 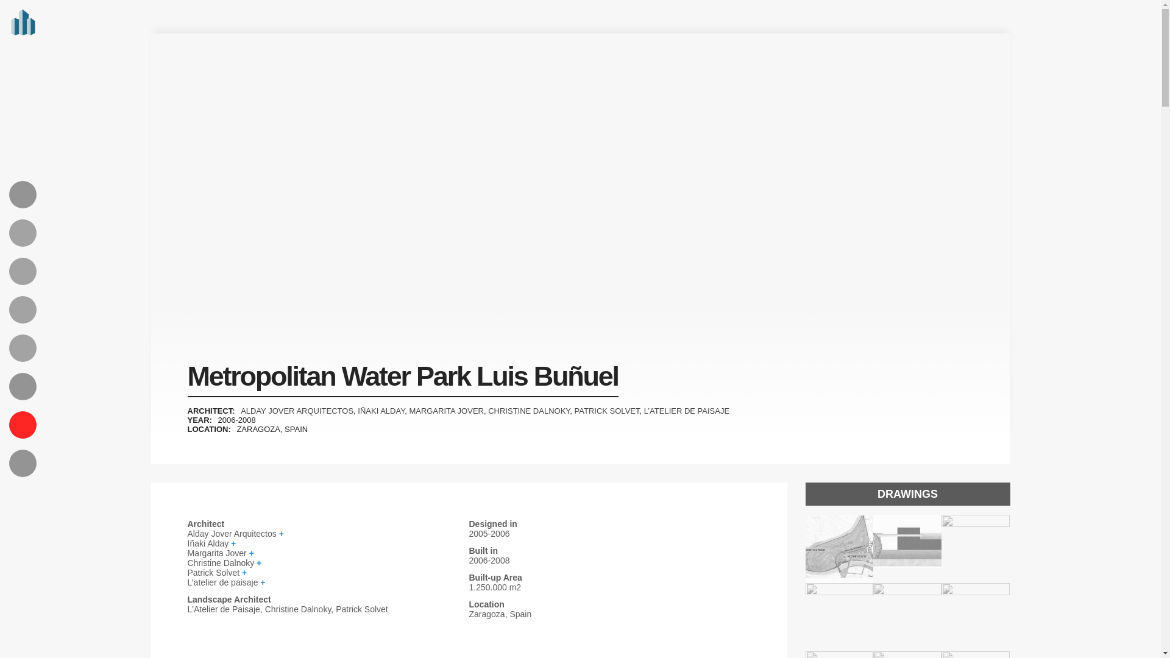 What do you see at coordinates (328, 573) in the screenshot?
I see `Patrick Solvet` at bounding box center [328, 573].